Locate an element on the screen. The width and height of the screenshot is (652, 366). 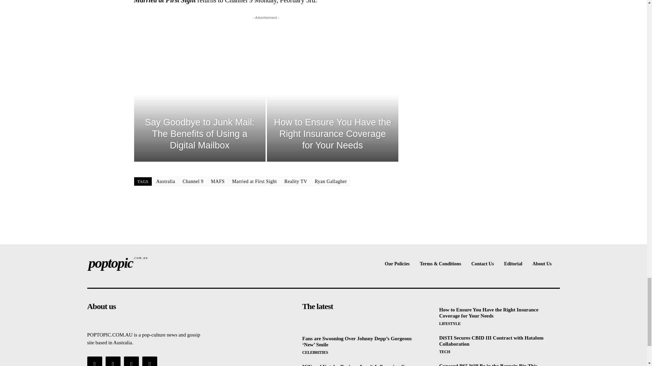
POPTOPIC is located at coordinates (142, 263).